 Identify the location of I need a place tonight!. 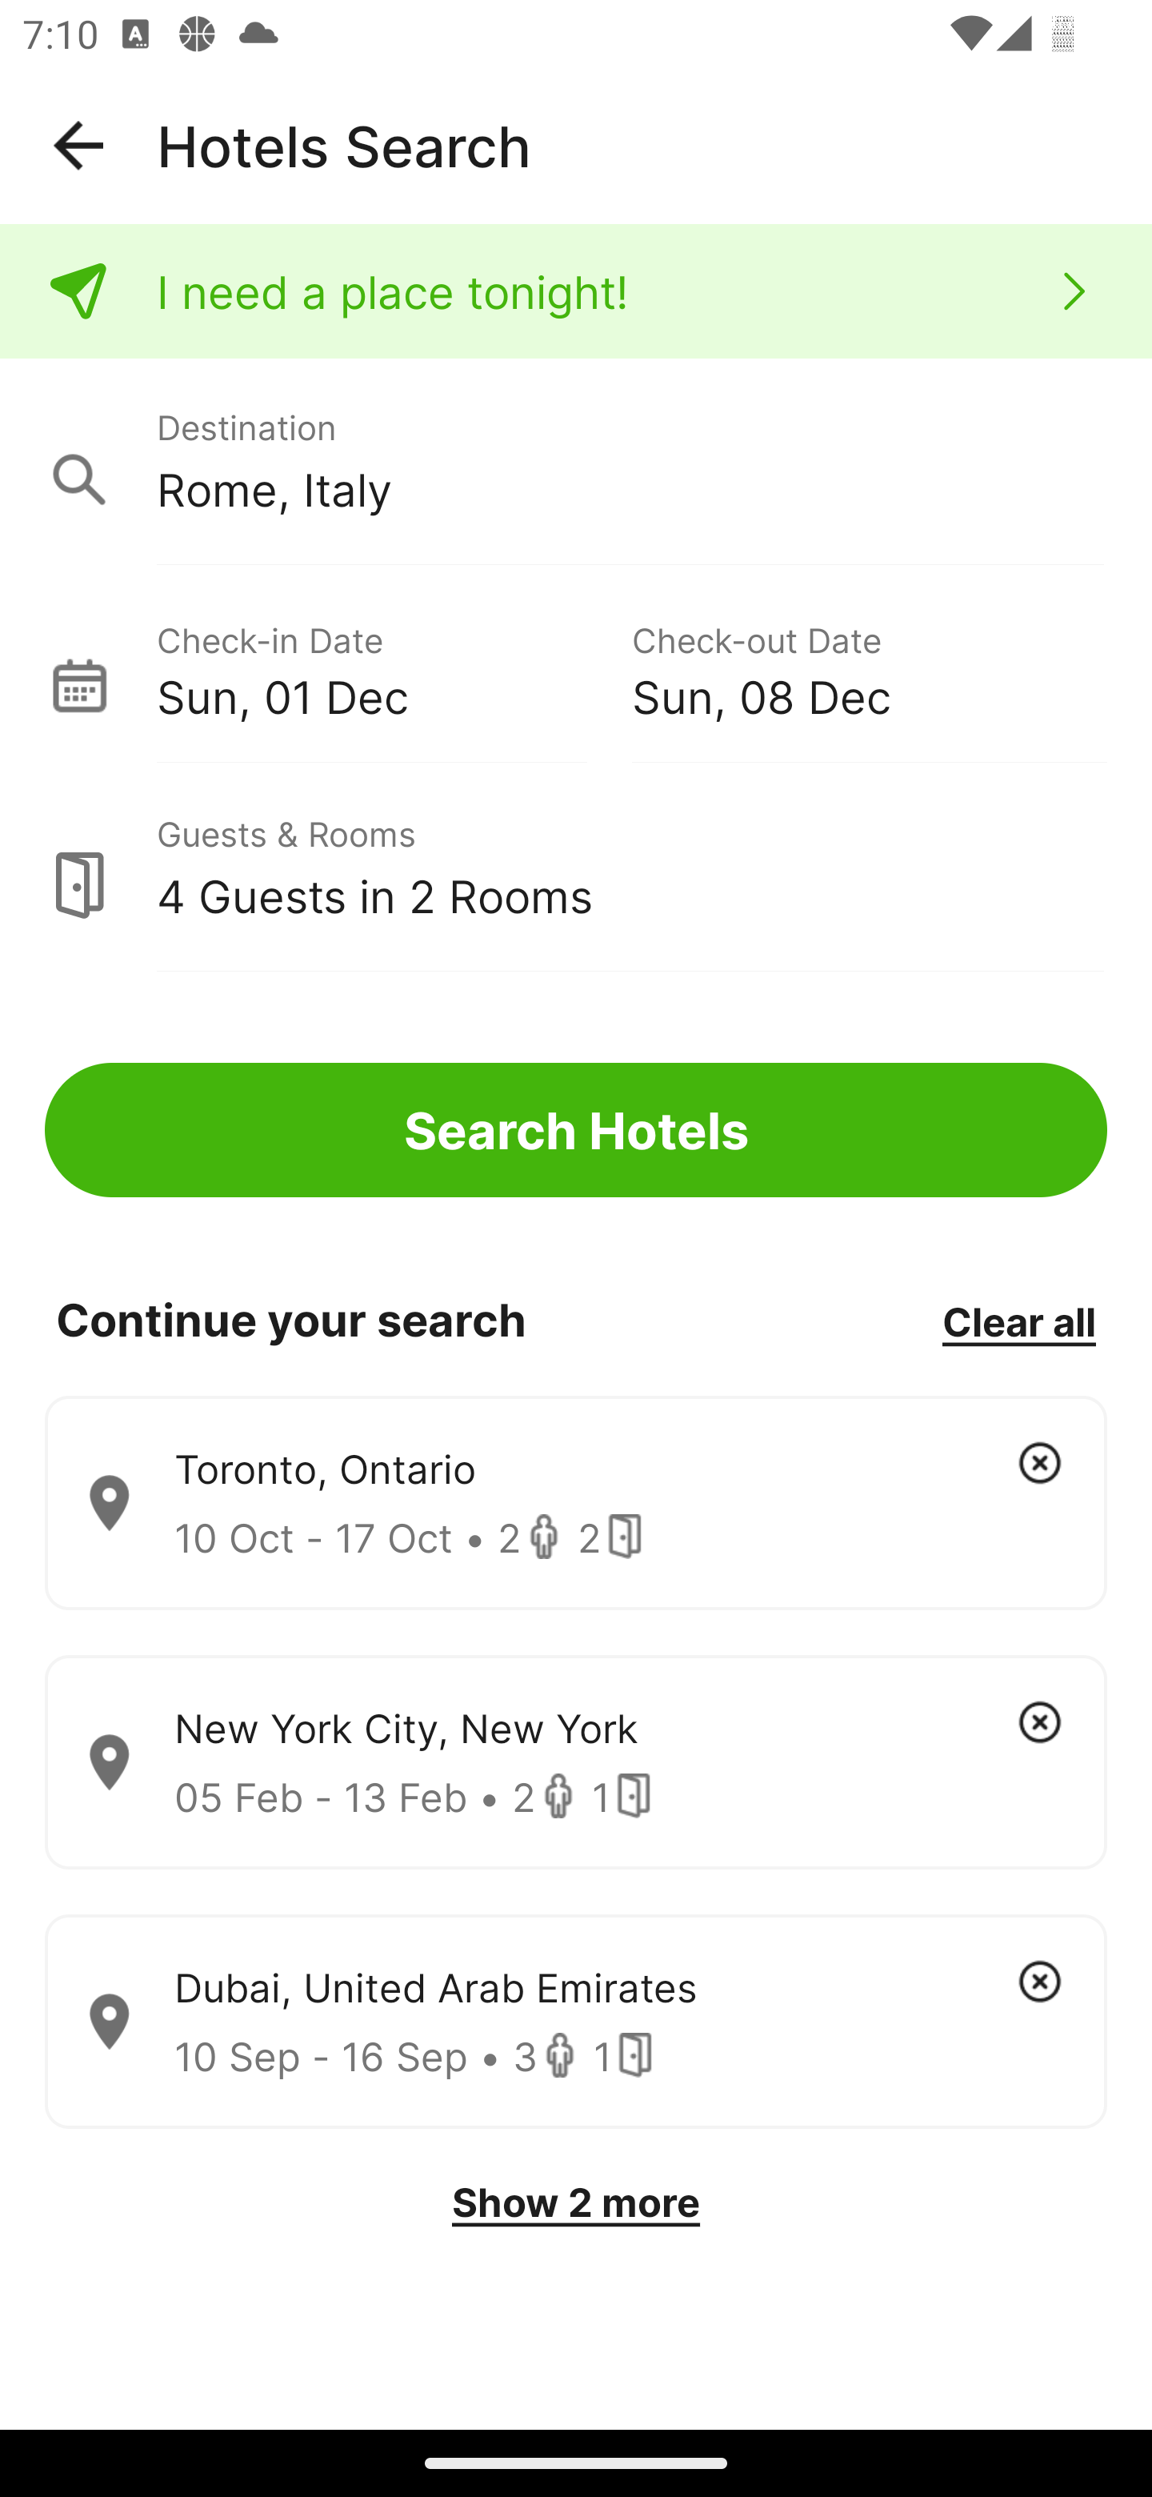
(576, 291).